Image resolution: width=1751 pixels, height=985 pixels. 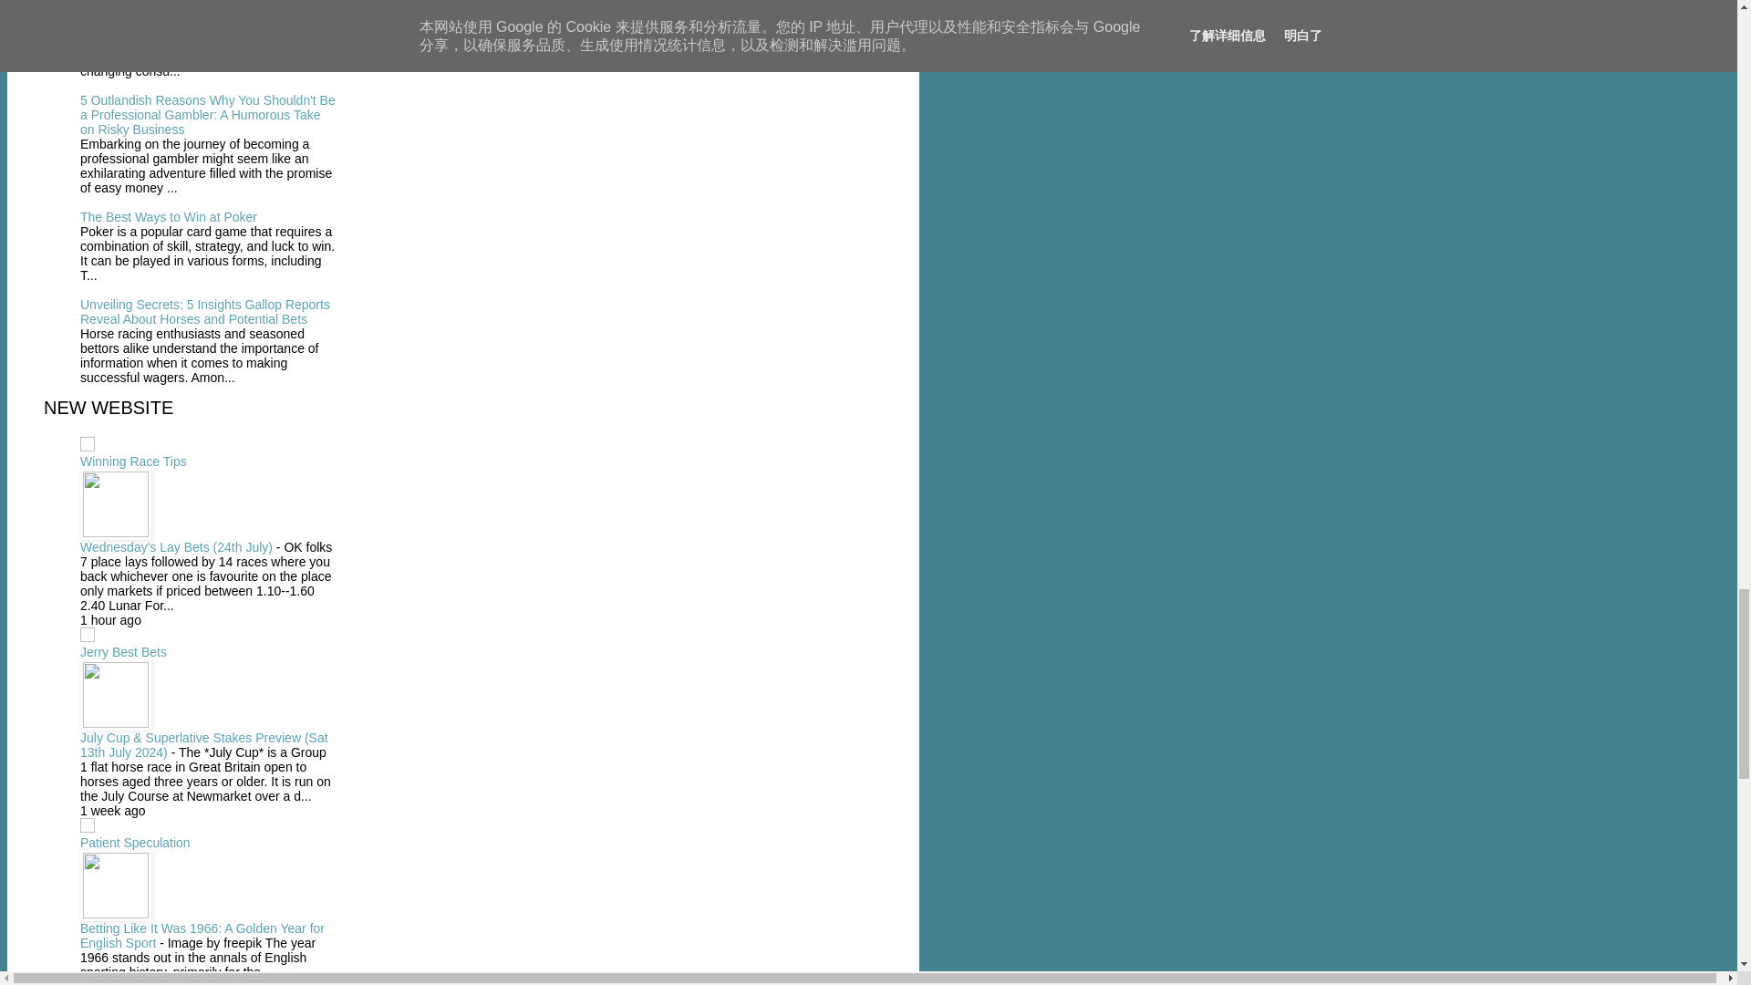 What do you see at coordinates (133, 461) in the screenshot?
I see `Winning Race Tips` at bounding box center [133, 461].